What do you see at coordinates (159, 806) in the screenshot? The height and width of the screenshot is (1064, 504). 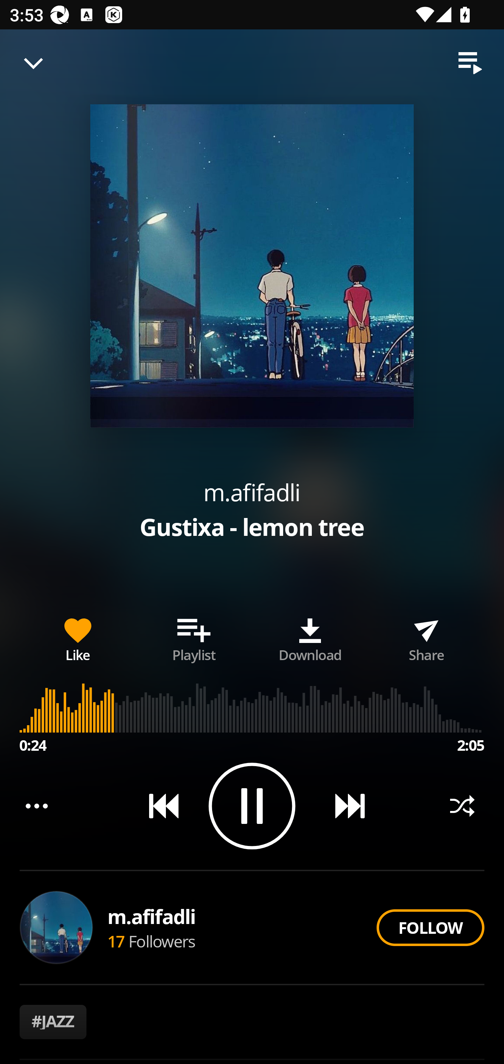 I see `Previous song` at bounding box center [159, 806].